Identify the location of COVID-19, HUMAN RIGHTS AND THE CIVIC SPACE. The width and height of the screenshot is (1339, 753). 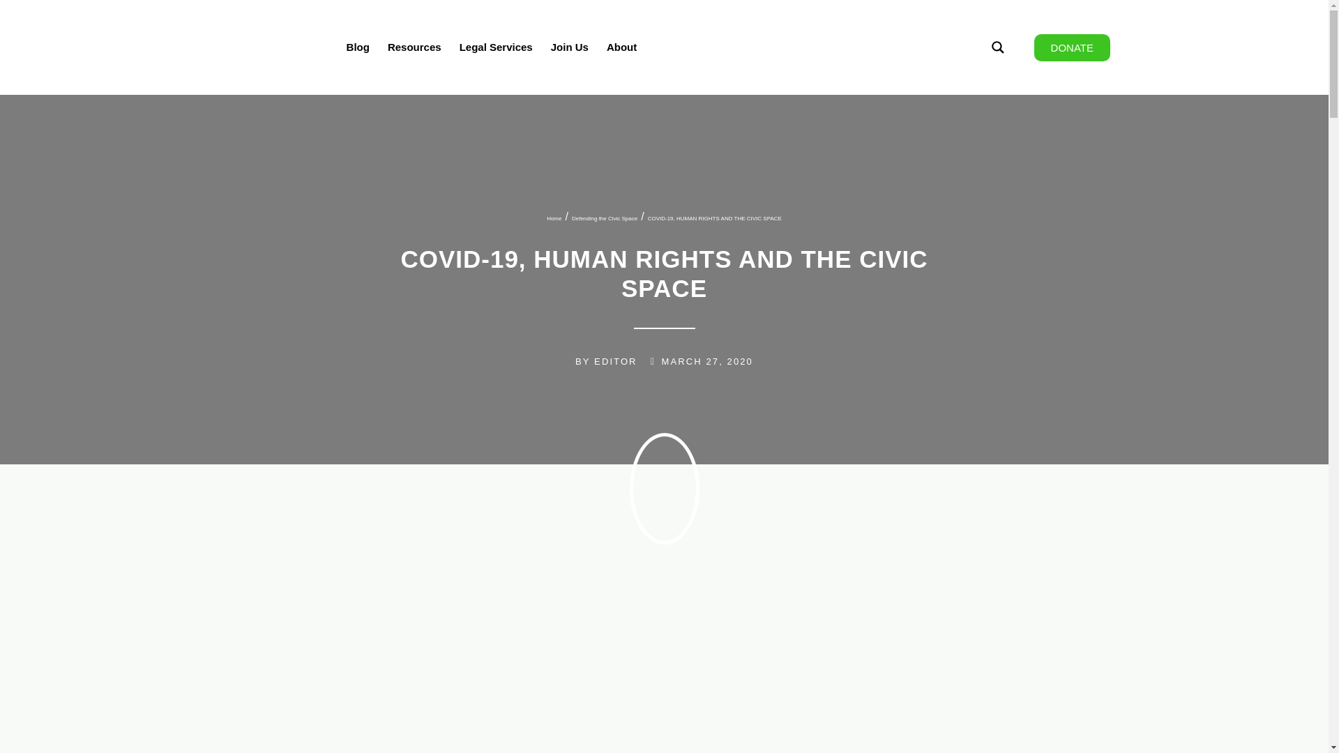
(715, 219).